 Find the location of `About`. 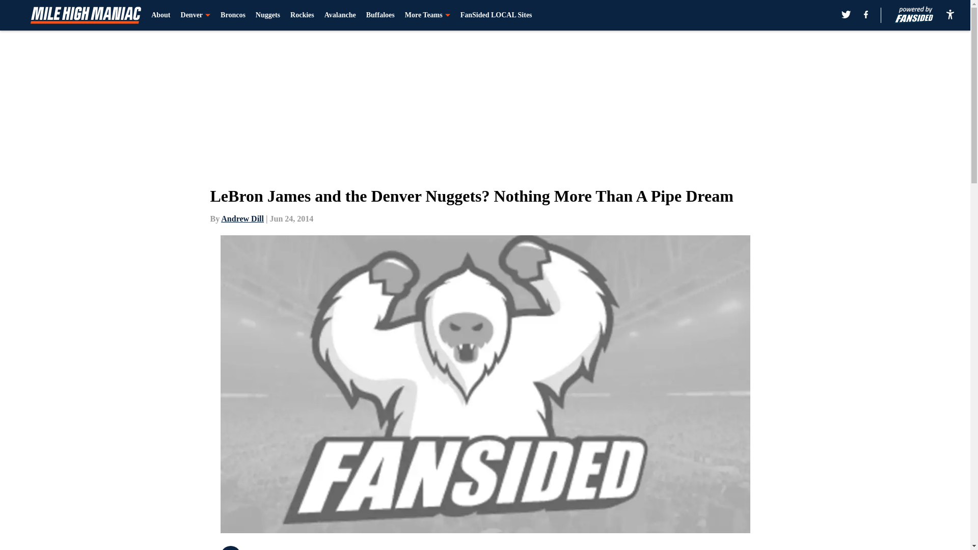

About is located at coordinates (161, 15).